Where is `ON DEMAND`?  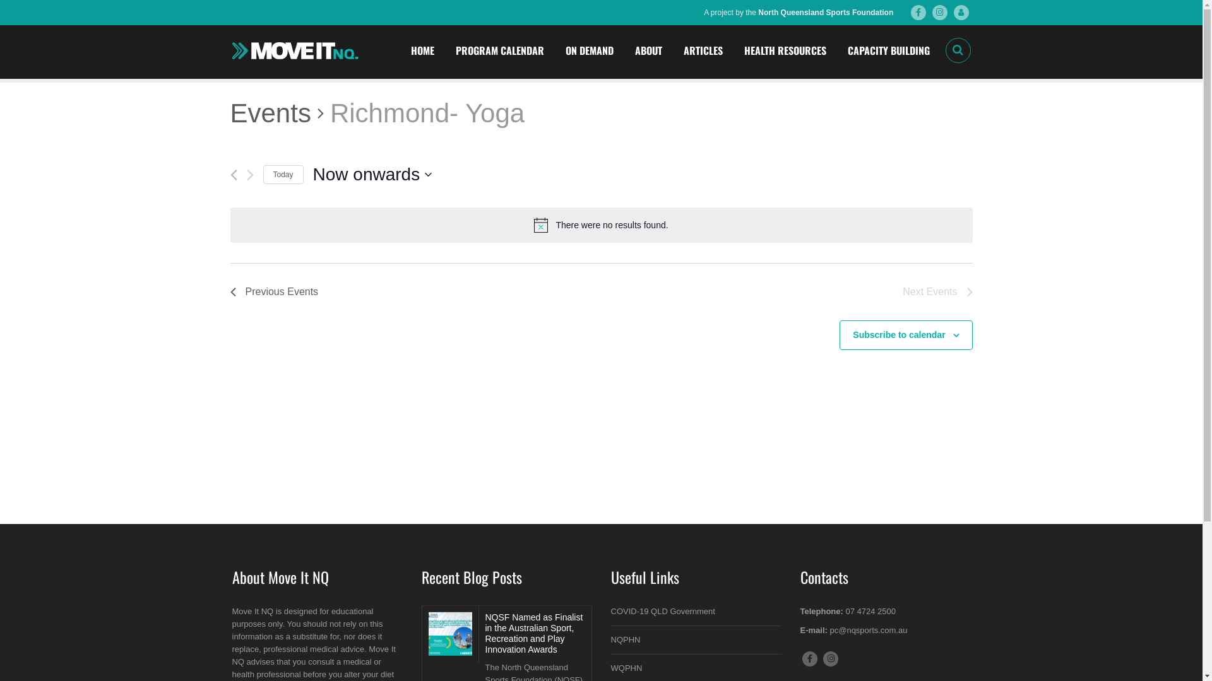
ON DEMAND is located at coordinates (589, 50).